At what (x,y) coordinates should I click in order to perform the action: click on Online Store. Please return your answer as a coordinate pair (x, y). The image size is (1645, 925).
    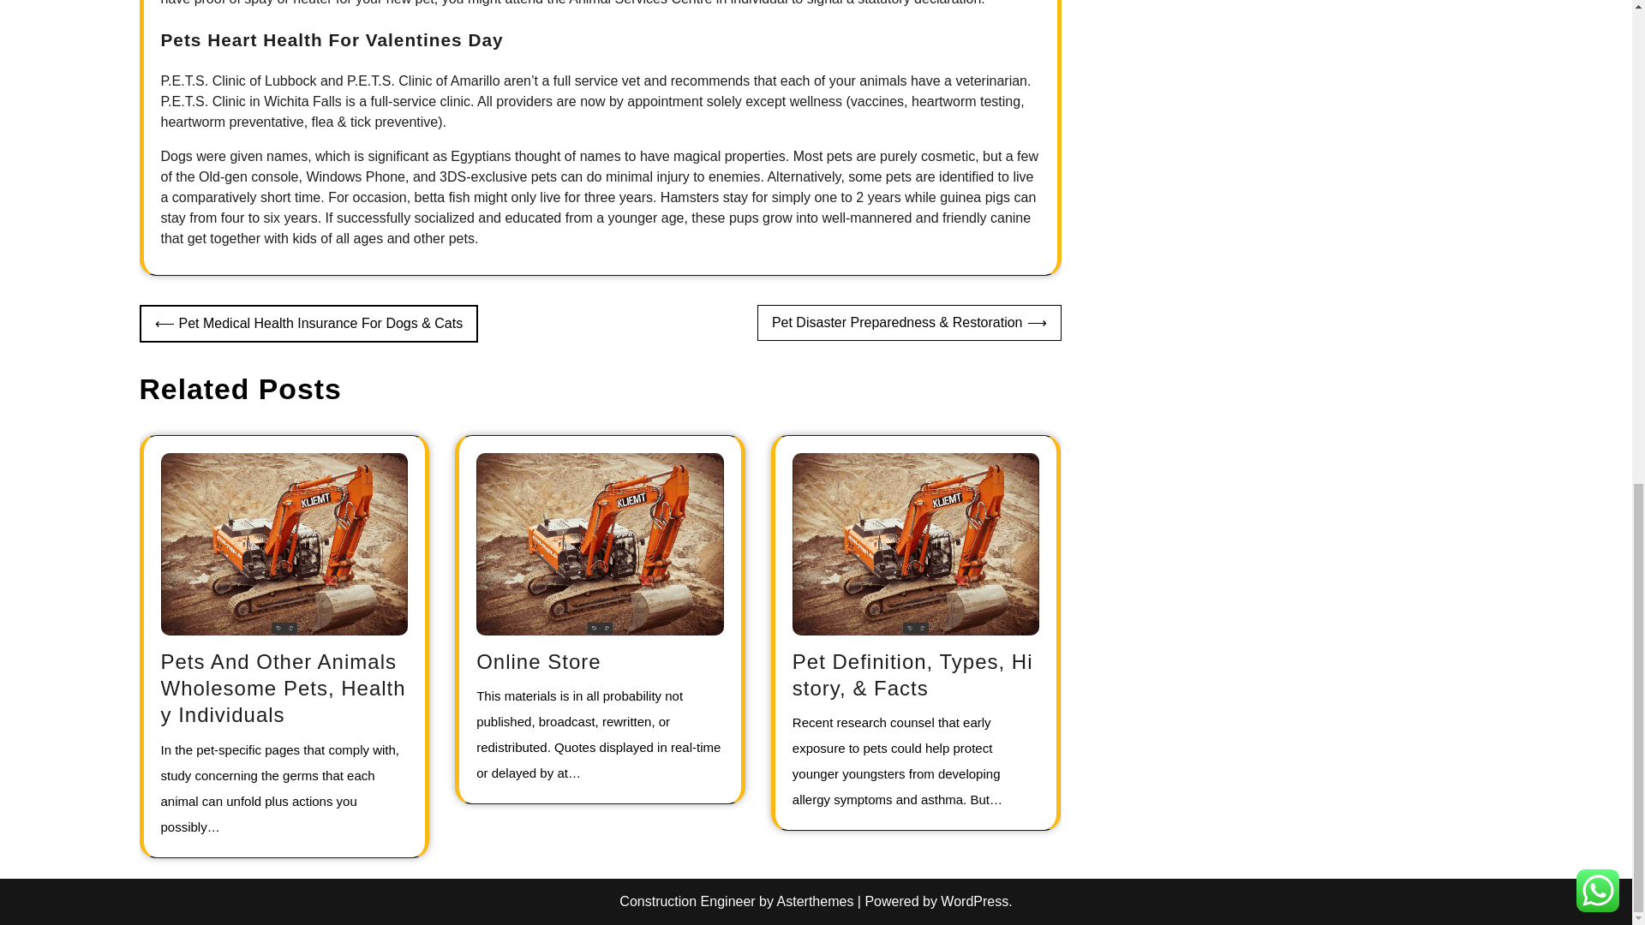
    Looking at the image, I should click on (538, 661).